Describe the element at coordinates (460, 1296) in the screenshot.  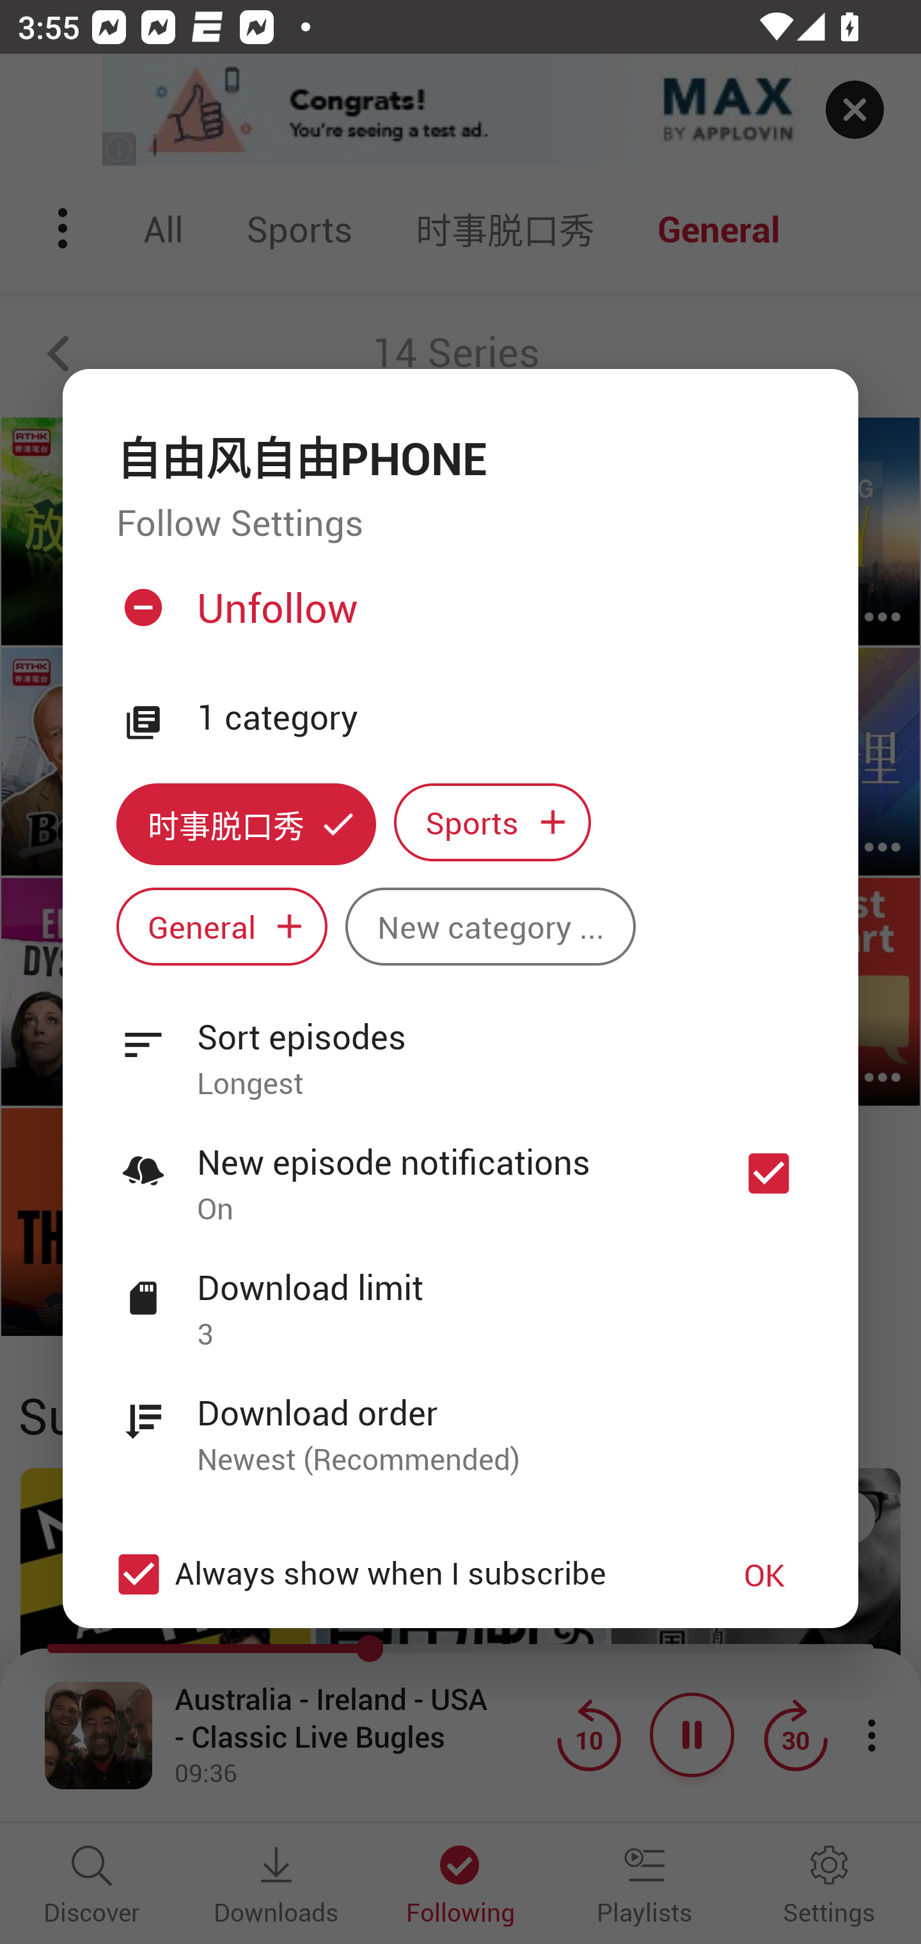
I see `Download limit 3` at that location.